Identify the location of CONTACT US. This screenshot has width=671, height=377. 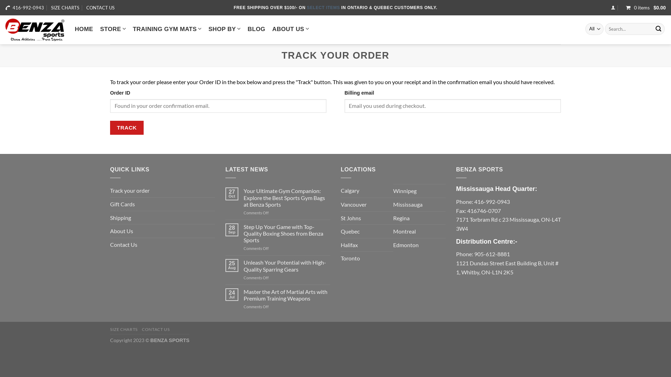
(100, 8).